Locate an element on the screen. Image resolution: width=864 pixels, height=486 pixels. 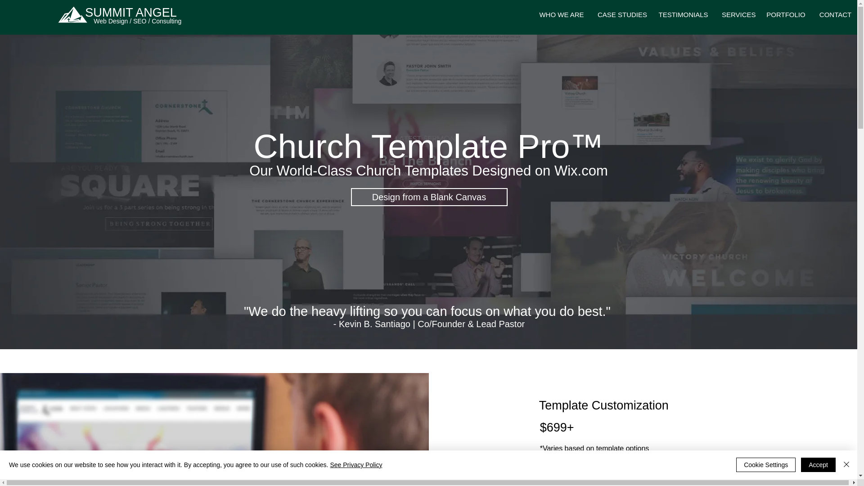
WHO WE ARE is located at coordinates (562, 14).